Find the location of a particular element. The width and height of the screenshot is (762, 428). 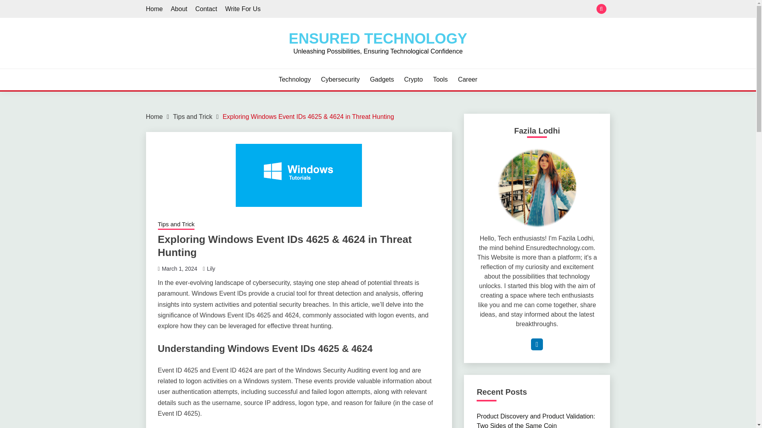

About is located at coordinates (179, 9).